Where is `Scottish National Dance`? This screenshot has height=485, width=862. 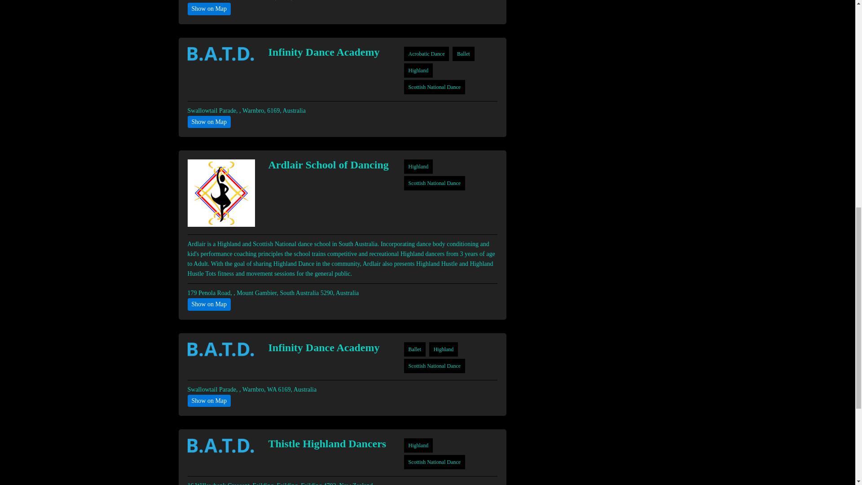 Scottish National Dance is located at coordinates (435, 366).